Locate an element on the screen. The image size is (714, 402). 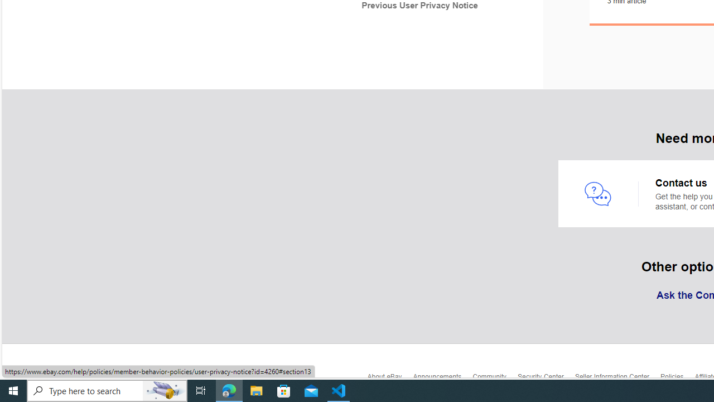
Seller Information Center is located at coordinates (618, 380).